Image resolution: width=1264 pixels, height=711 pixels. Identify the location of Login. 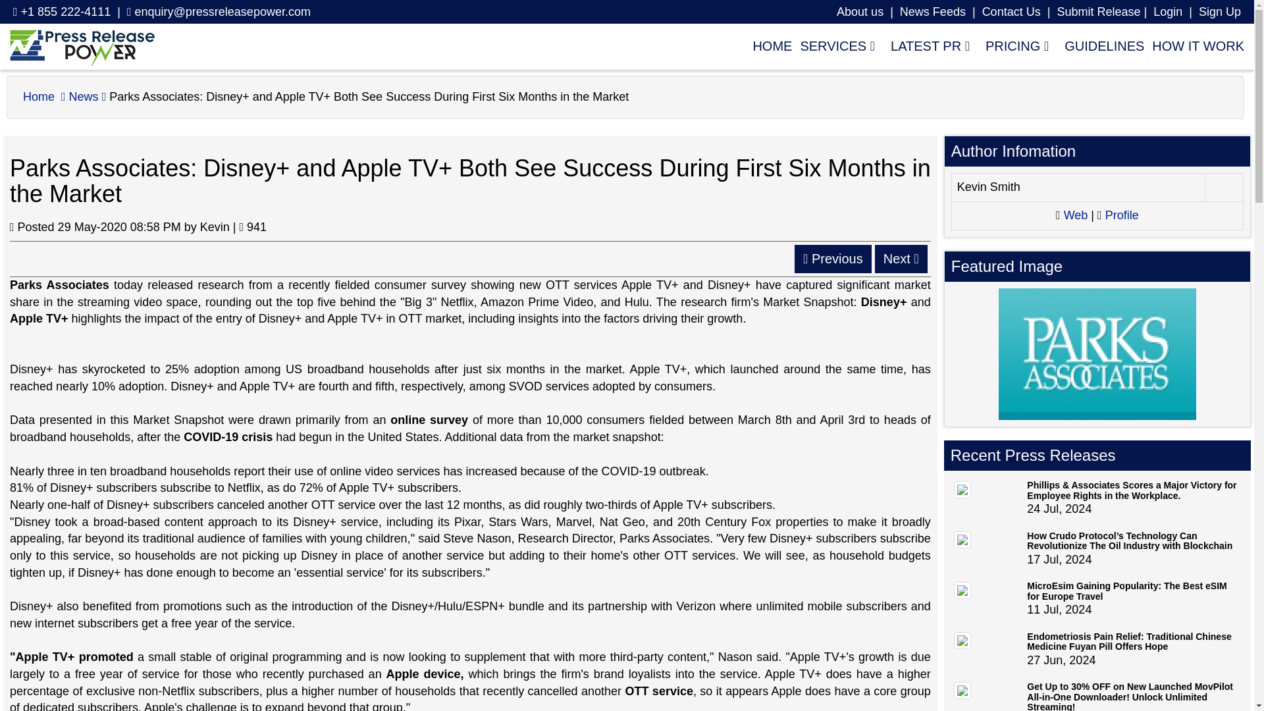
(1219, 12).